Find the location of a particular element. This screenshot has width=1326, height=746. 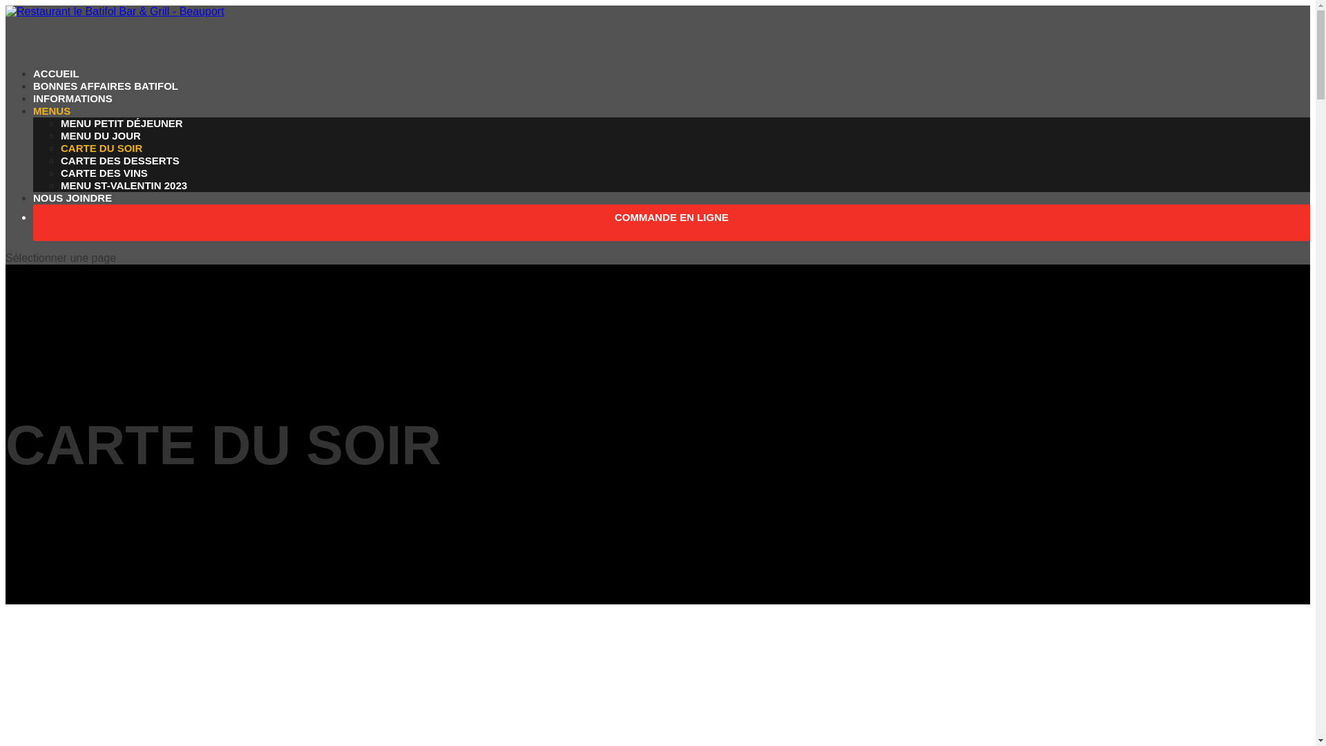

ACCUEIL is located at coordinates (57, 93).